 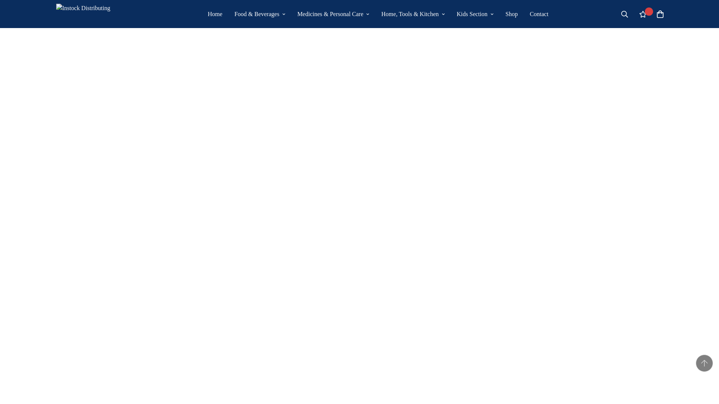 I want to click on Kids Section, so click(x=475, y=14).